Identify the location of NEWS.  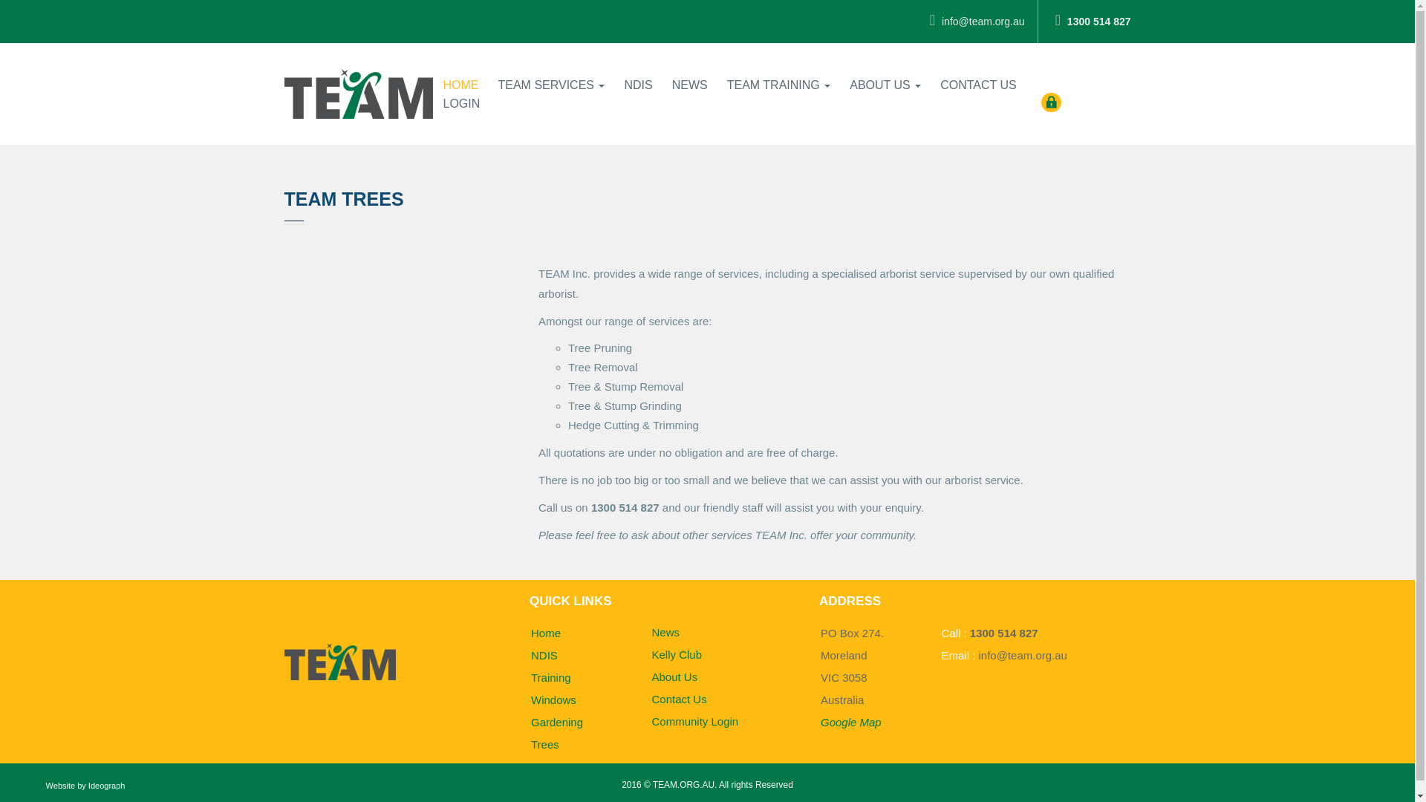
(689, 85).